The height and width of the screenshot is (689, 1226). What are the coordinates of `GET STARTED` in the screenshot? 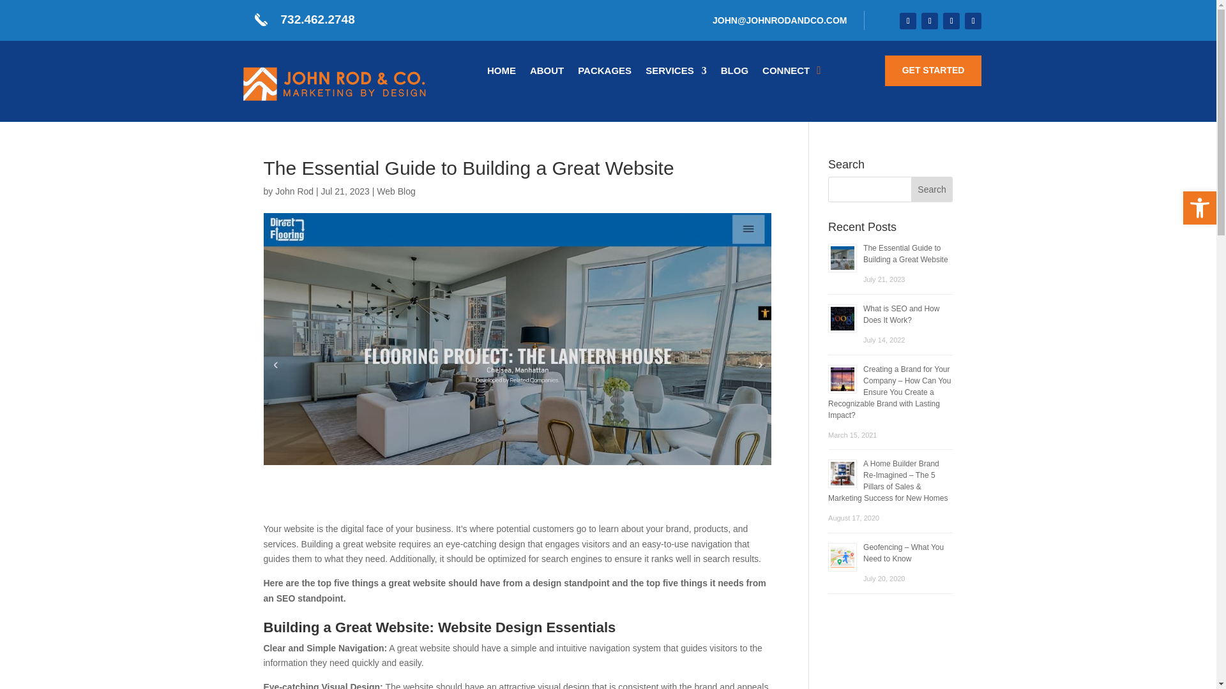 It's located at (934, 71).